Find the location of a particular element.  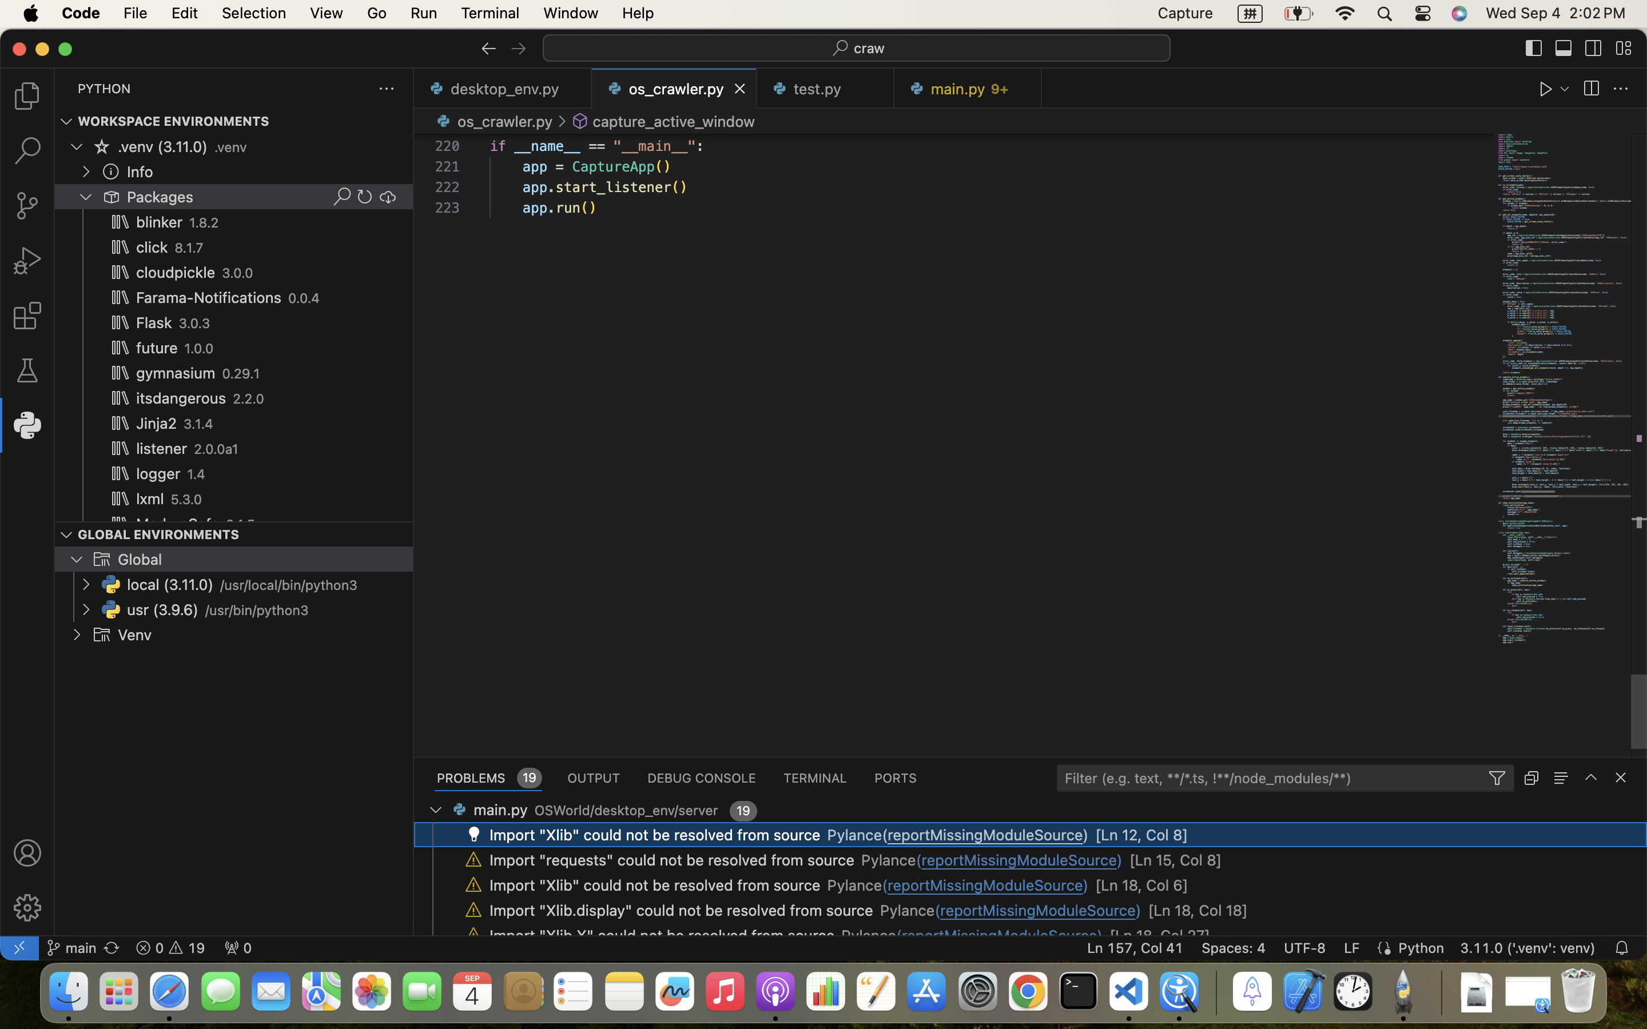

/usr/bin/python3 is located at coordinates (257, 611).